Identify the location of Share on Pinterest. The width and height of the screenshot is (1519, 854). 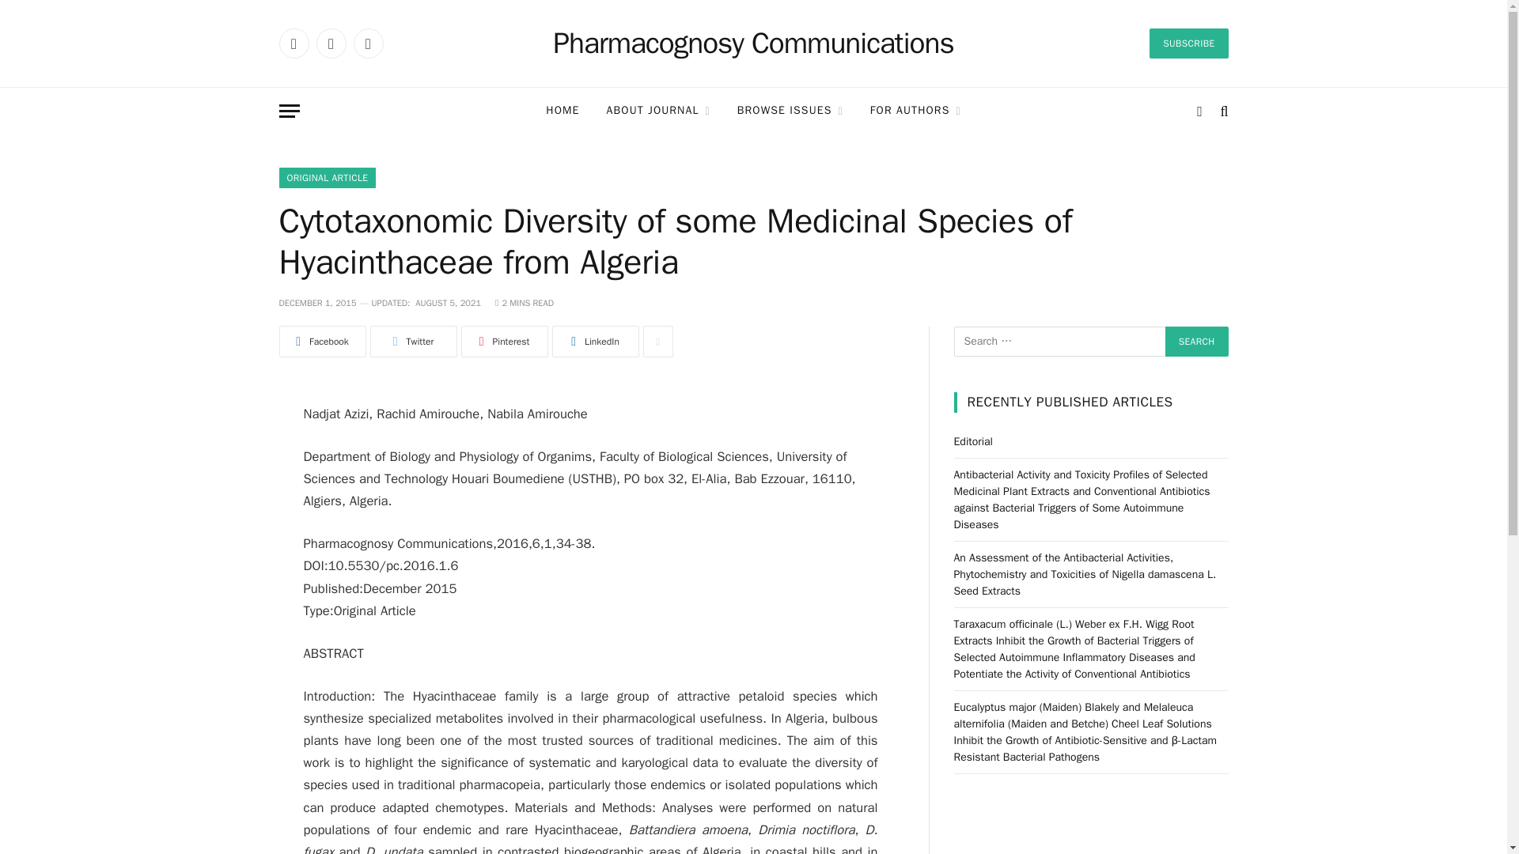
(503, 342).